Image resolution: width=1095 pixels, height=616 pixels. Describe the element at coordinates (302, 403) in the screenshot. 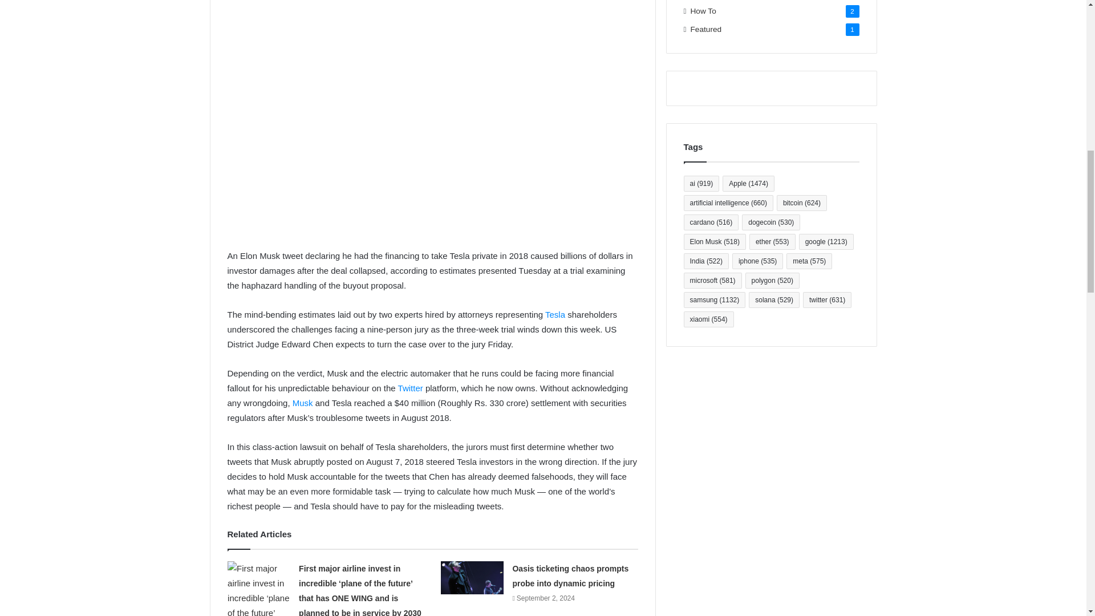

I see `Musk` at that location.